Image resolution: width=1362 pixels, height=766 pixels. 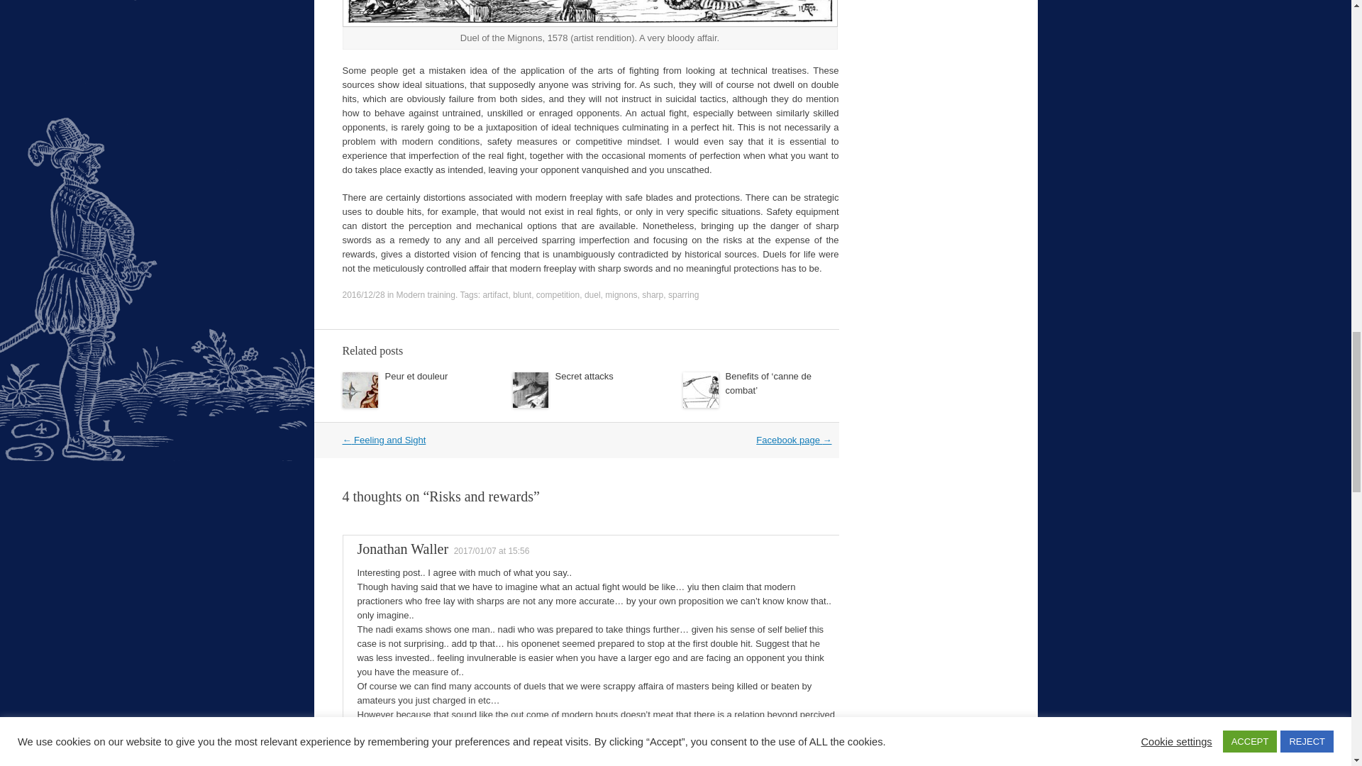 I want to click on Secret attacks, so click(x=583, y=376).